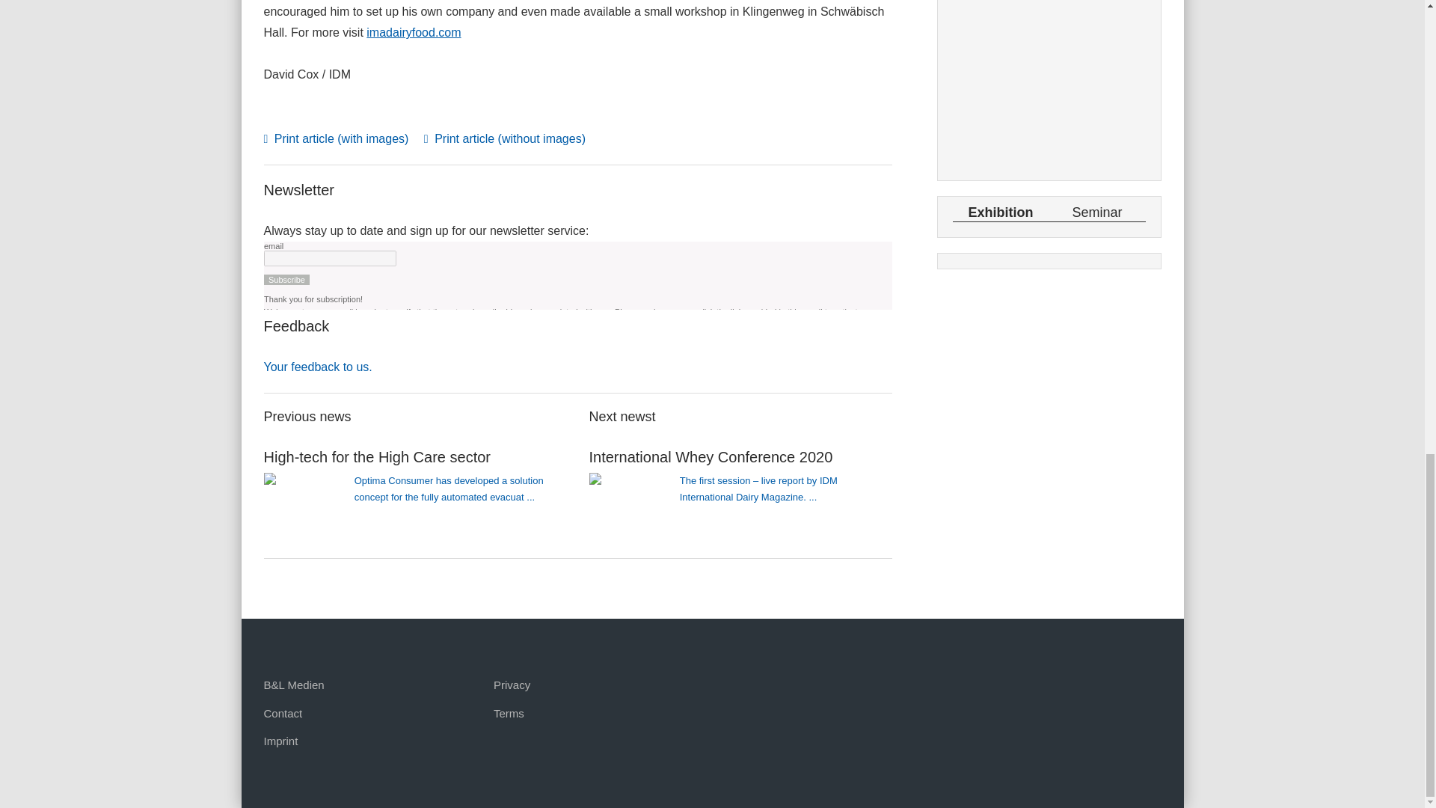 The image size is (1436, 808). I want to click on Contact, so click(282, 714).